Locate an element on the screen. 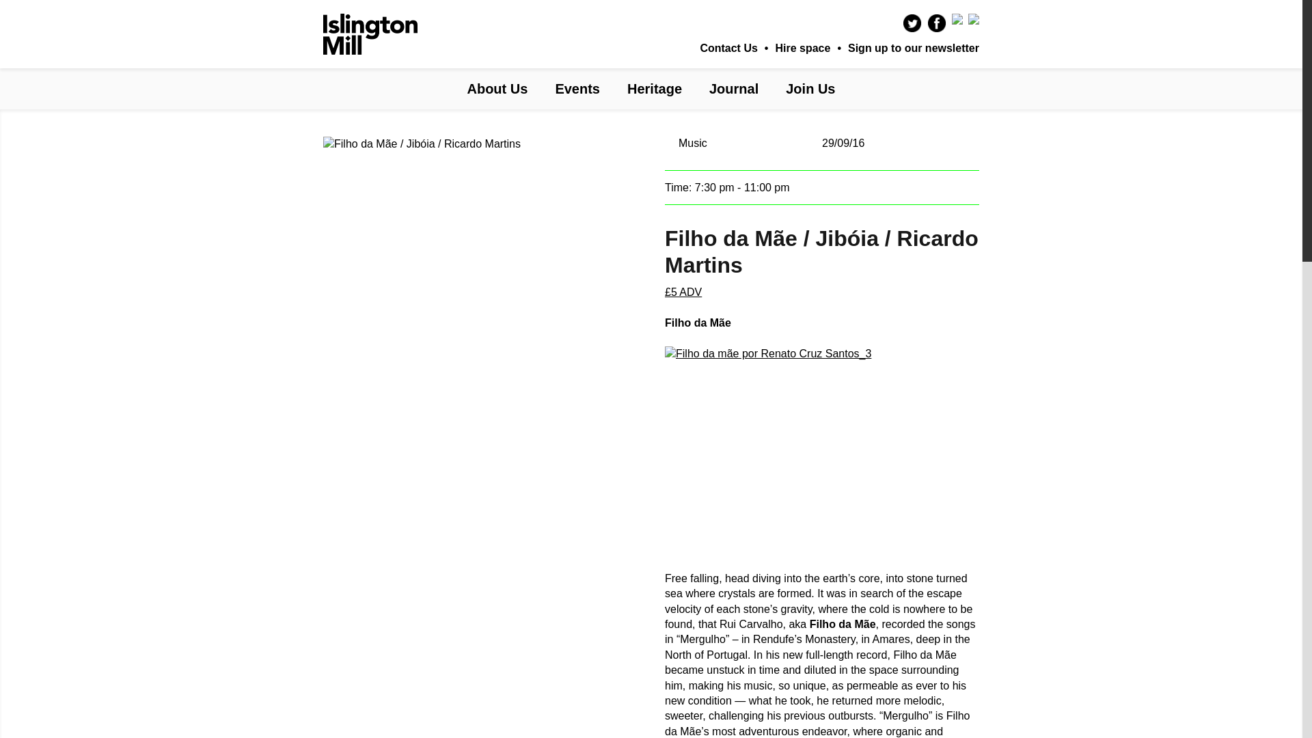 The height and width of the screenshot is (738, 1312). Islington Mill is located at coordinates (370, 34).